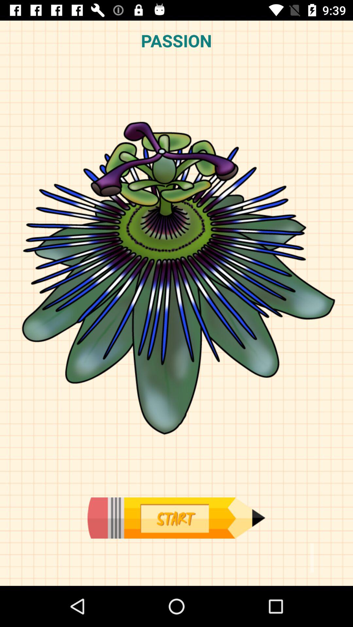  What do you see at coordinates (176, 518) in the screenshot?
I see `press to start` at bounding box center [176, 518].